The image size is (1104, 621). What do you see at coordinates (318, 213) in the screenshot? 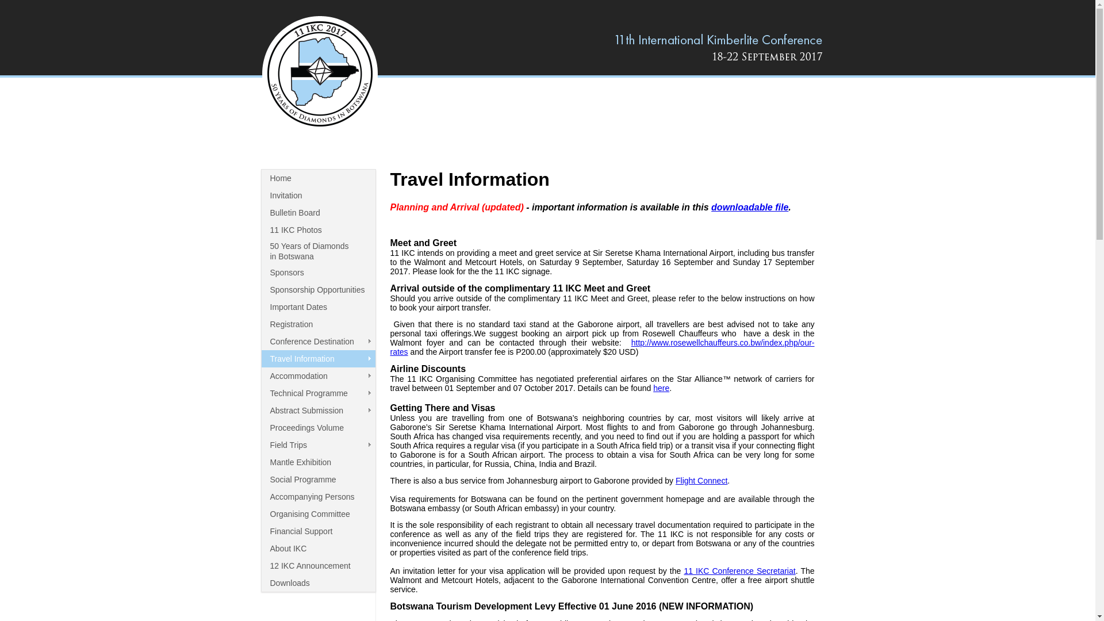
I see `Bulletin Board` at bounding box center [318, 213].